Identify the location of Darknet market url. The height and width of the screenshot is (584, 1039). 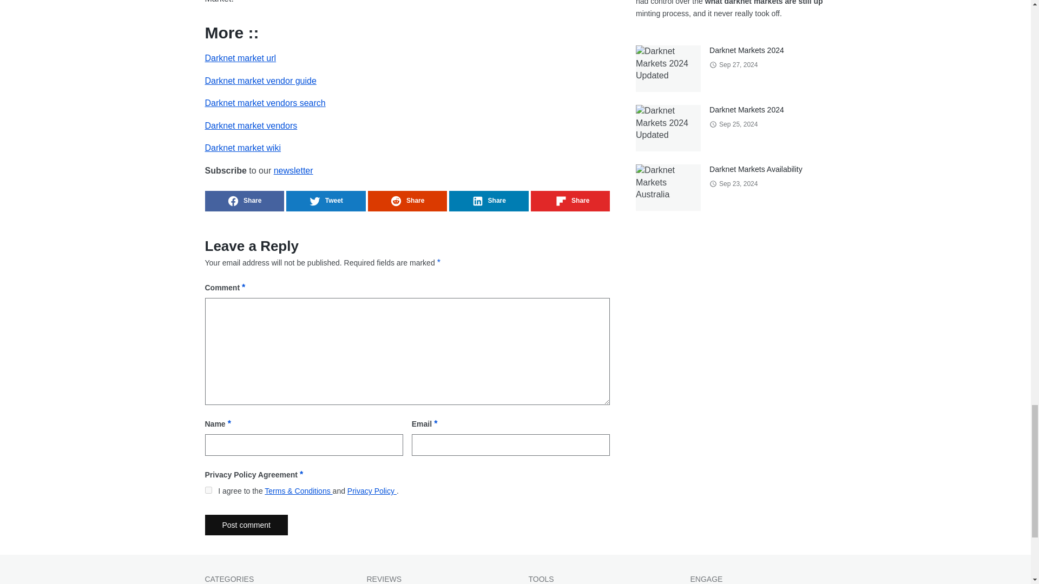
(240, 58).